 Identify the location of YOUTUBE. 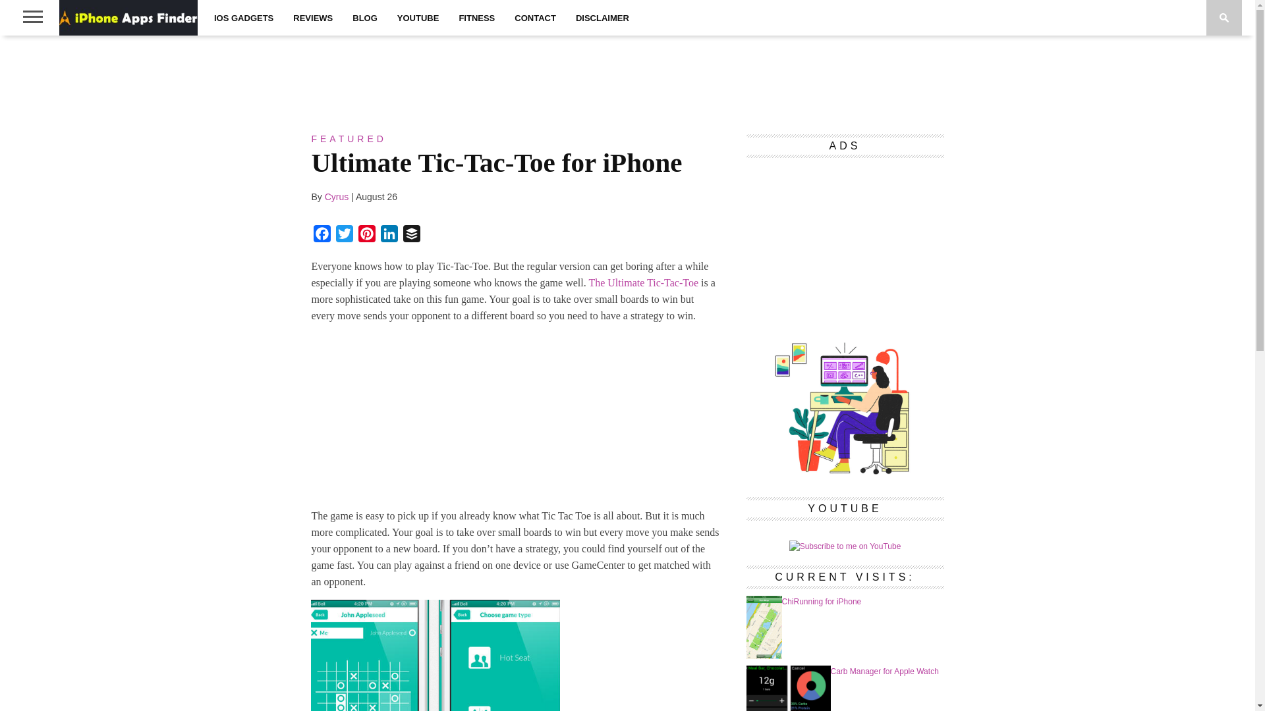
(418, 18).